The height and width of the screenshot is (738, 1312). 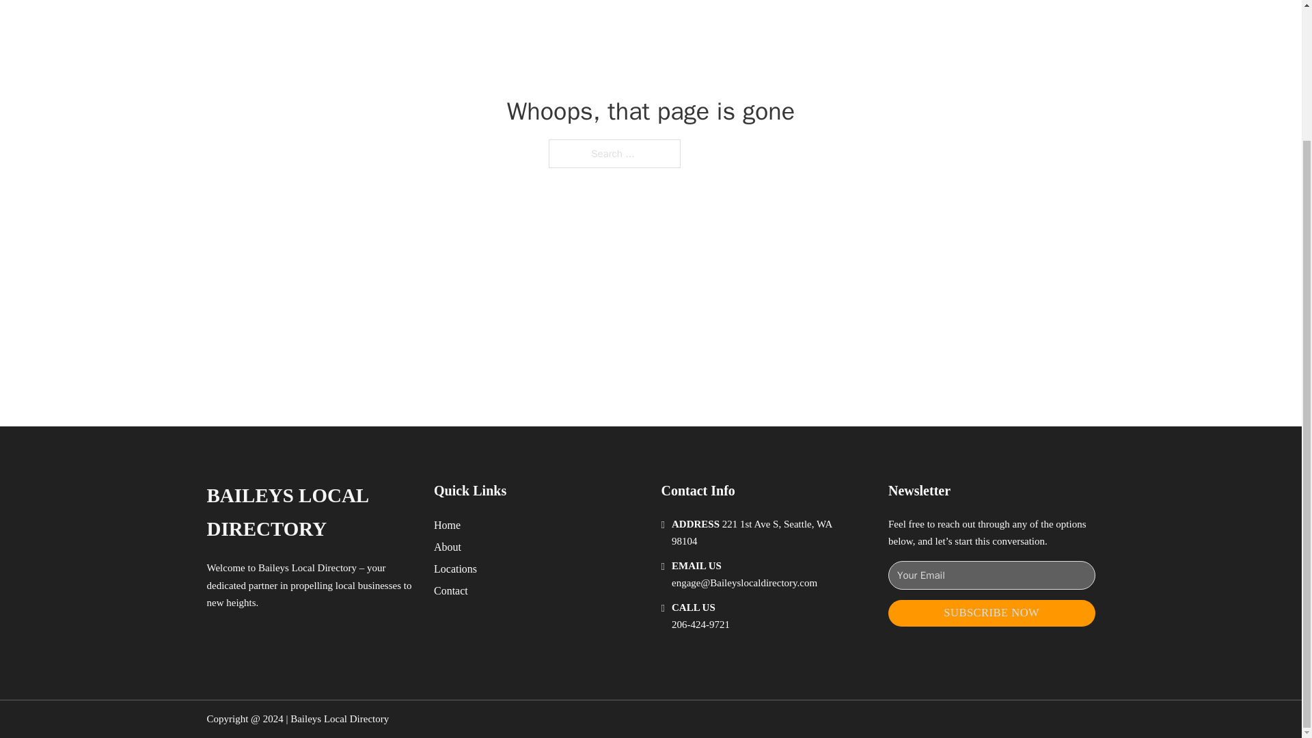 I want to click on 206-424-9721, so click(x=700, y=625).